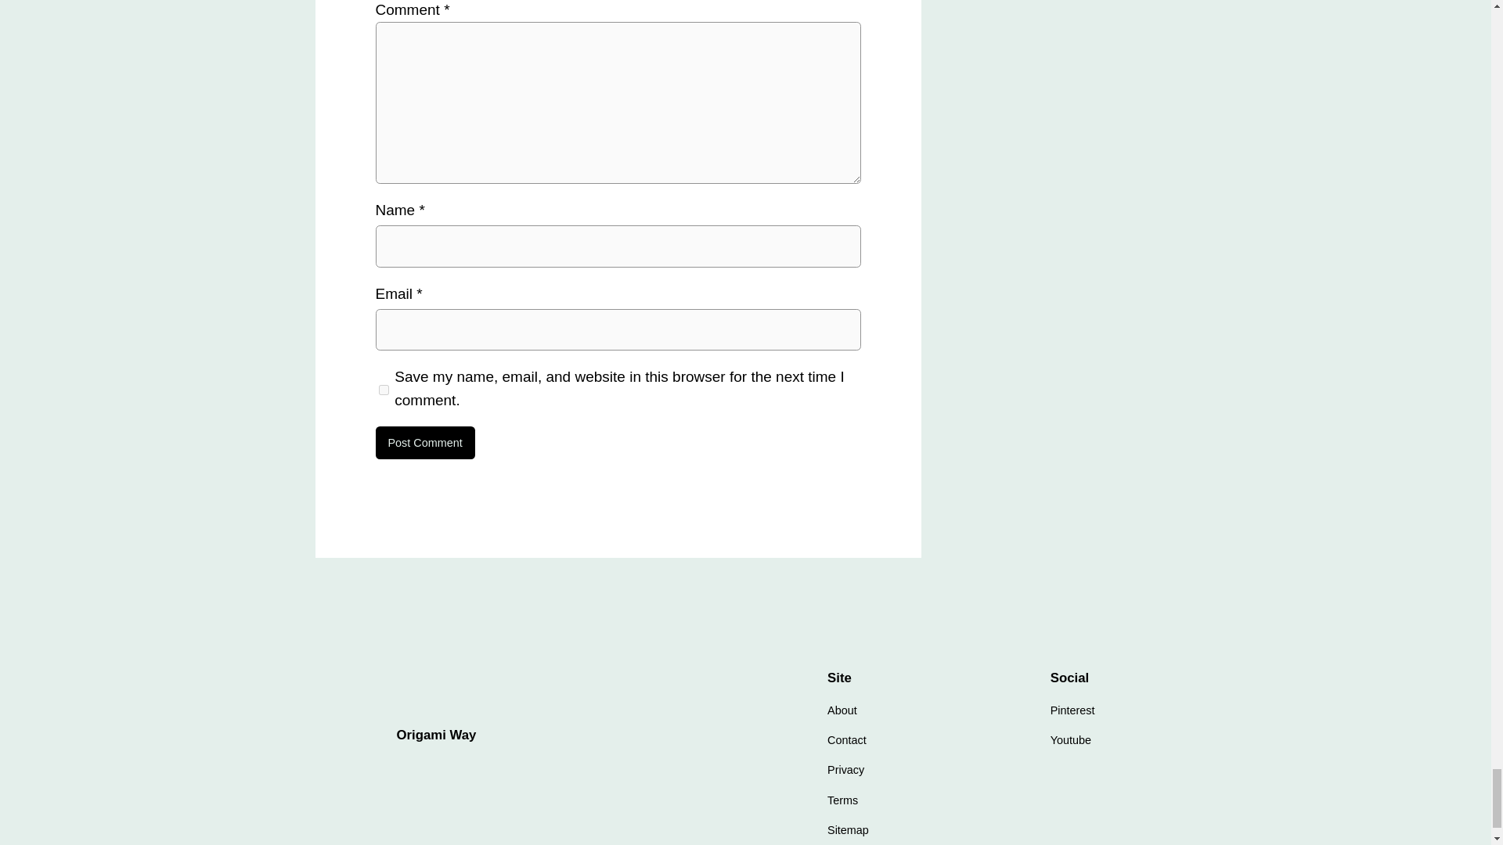  What do you see at coordinates (436, 735) in the screenshot?
I see `Origami Way` at bounding box center [436, 735].